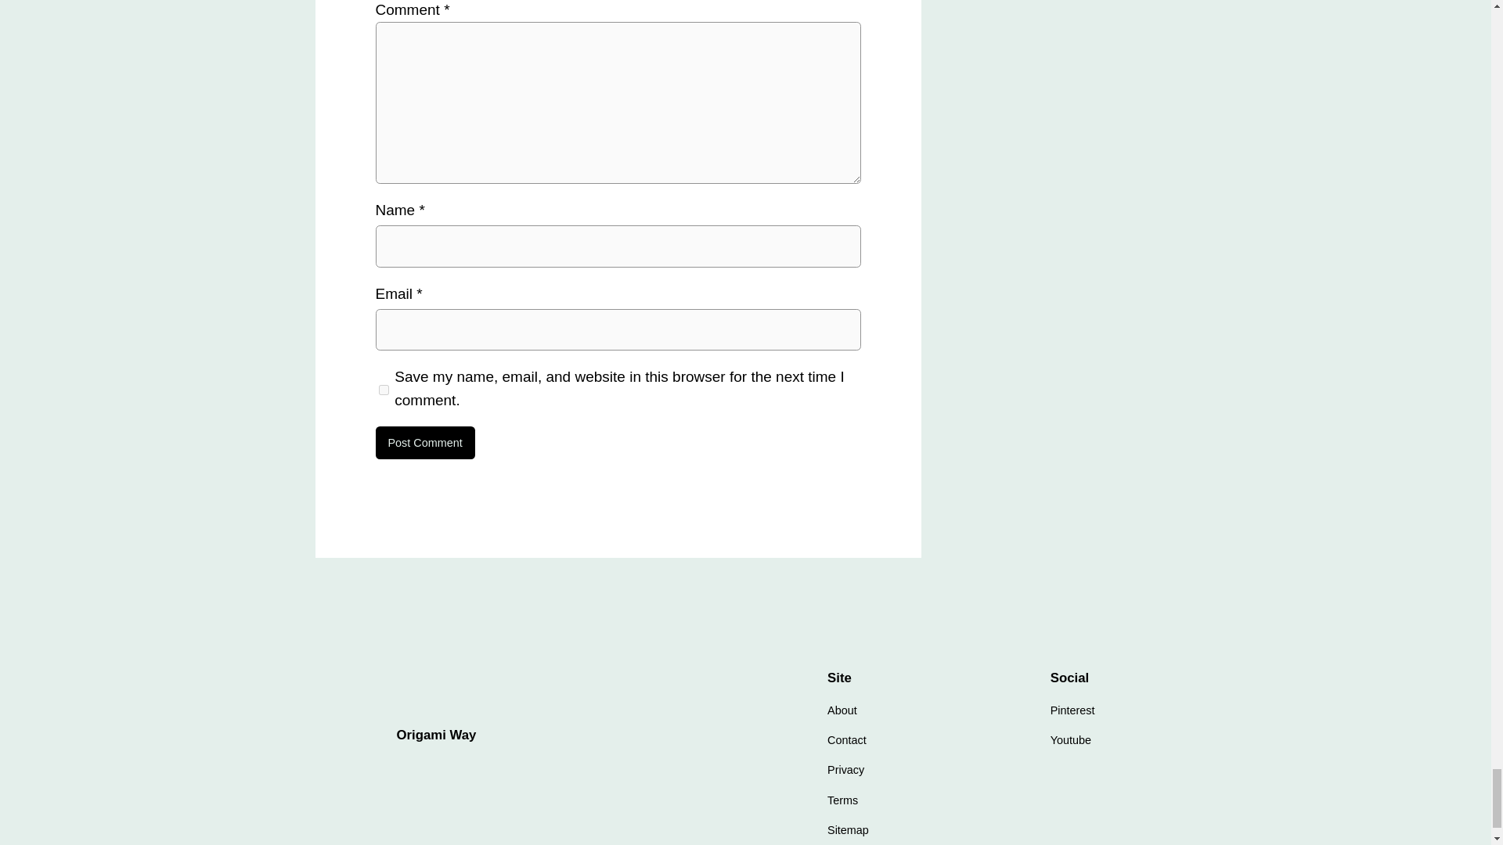  What do you see at coordinates (436, 735) in the screenshot?
I see `Origami Way` at bounding box center [436, 735].